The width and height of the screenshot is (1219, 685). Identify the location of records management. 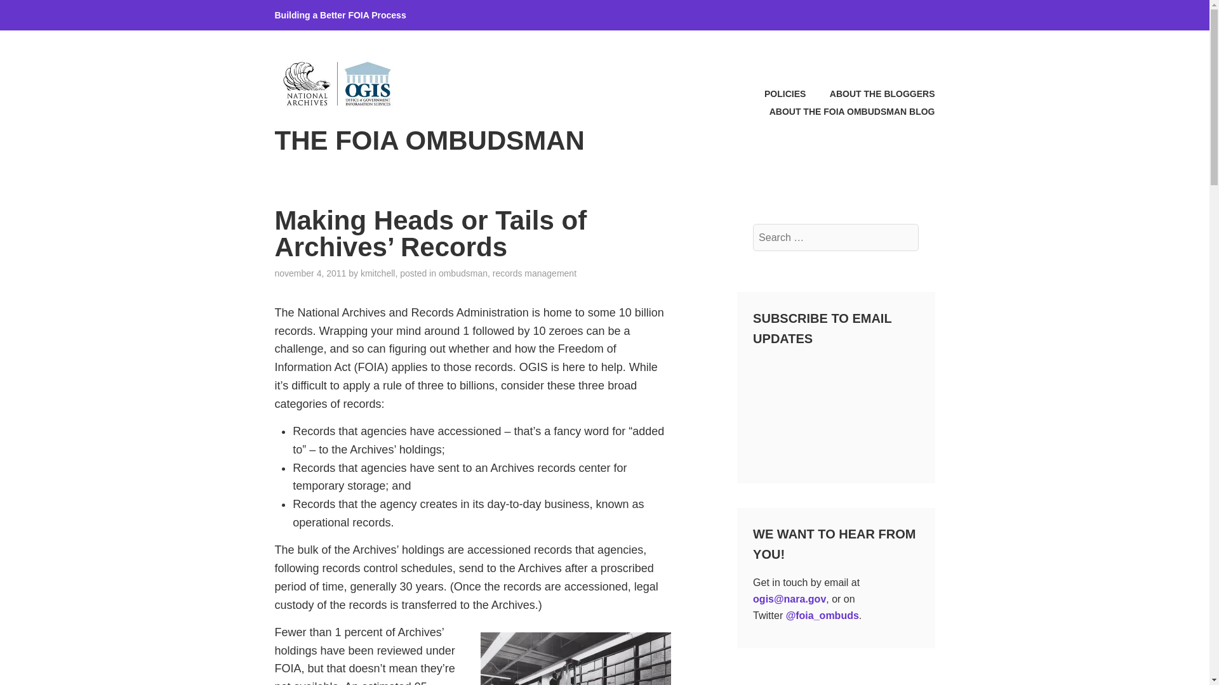
(535, 273).